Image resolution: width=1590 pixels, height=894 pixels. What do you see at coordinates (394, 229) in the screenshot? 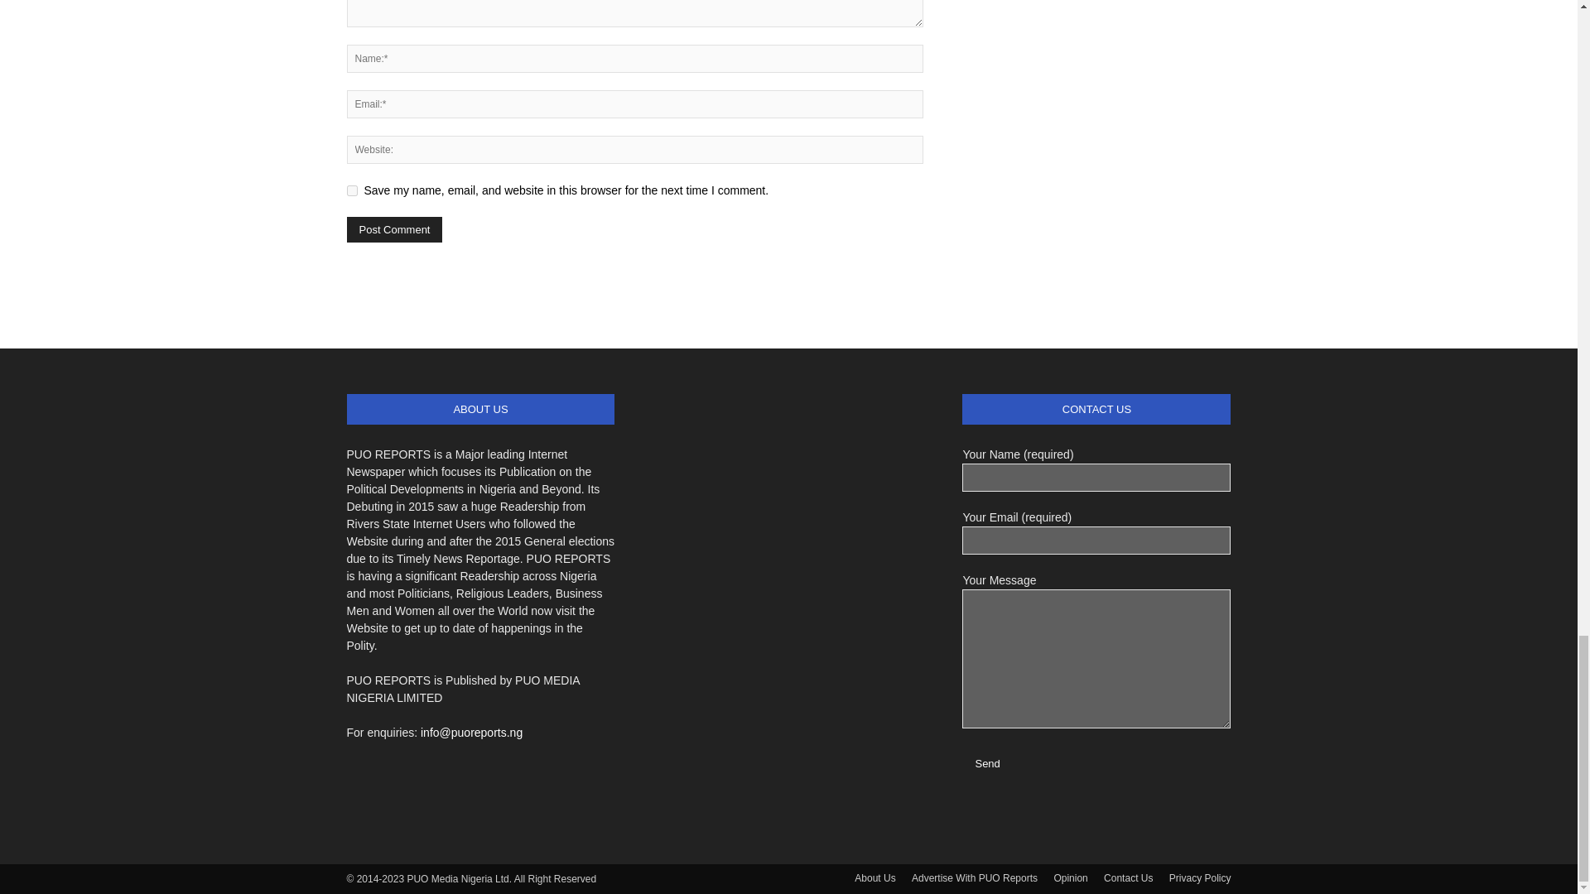
I see `Post Comment` at bounding box center [394, 229].